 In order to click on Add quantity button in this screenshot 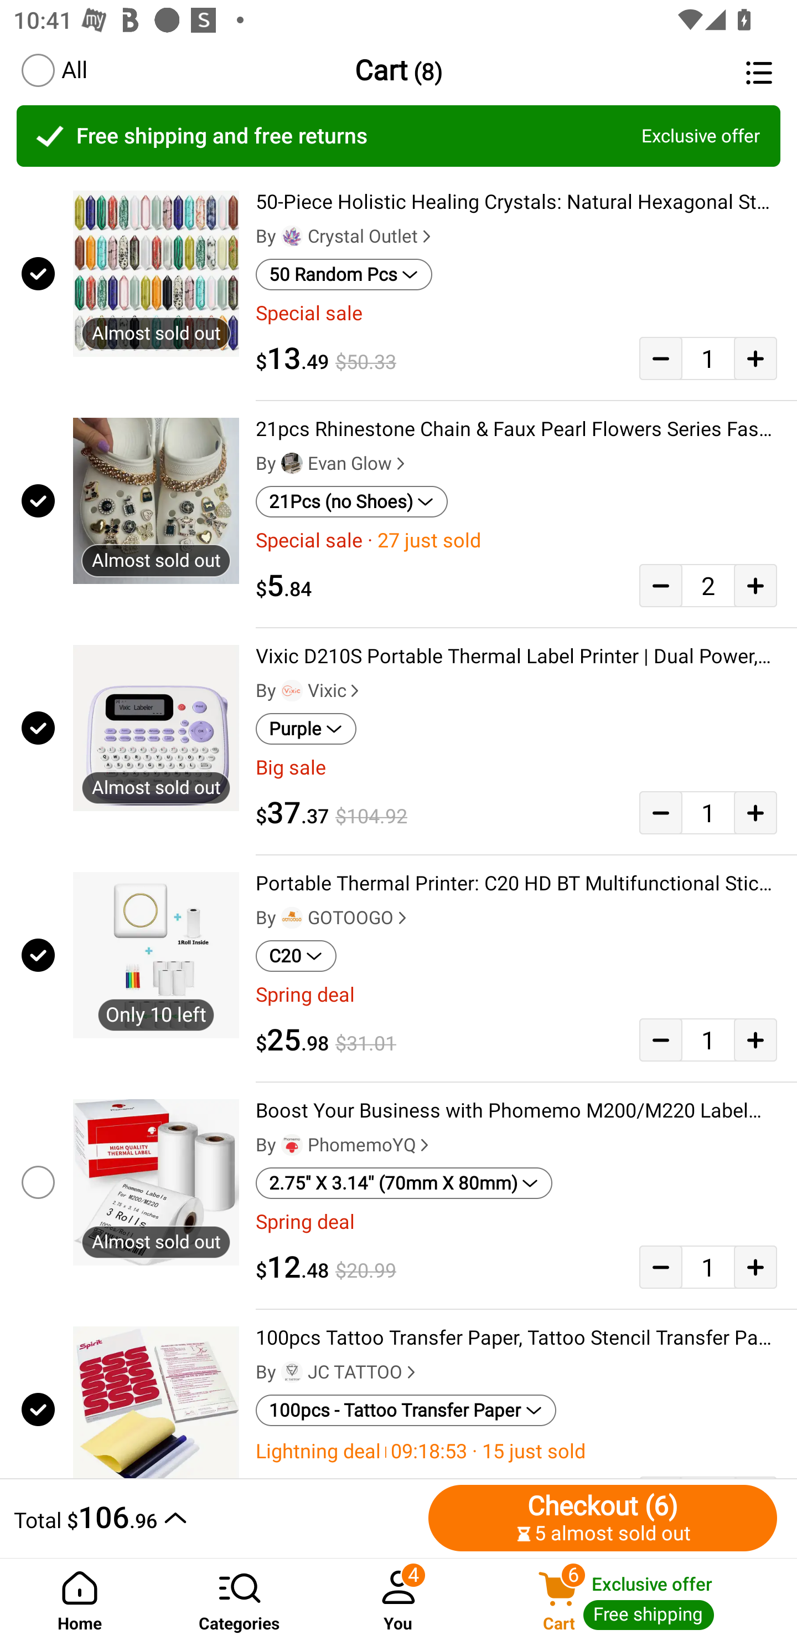, I will do `click(755, 1267)`.